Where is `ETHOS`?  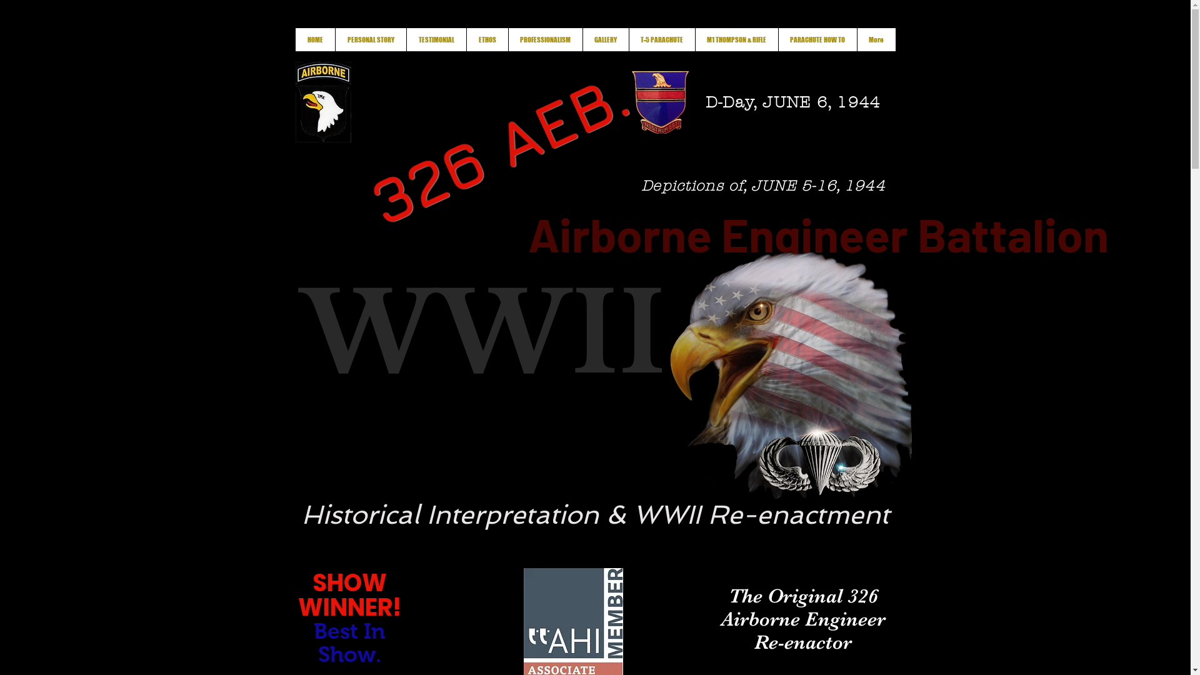 ETHOS is located at coordinates (487, 40).